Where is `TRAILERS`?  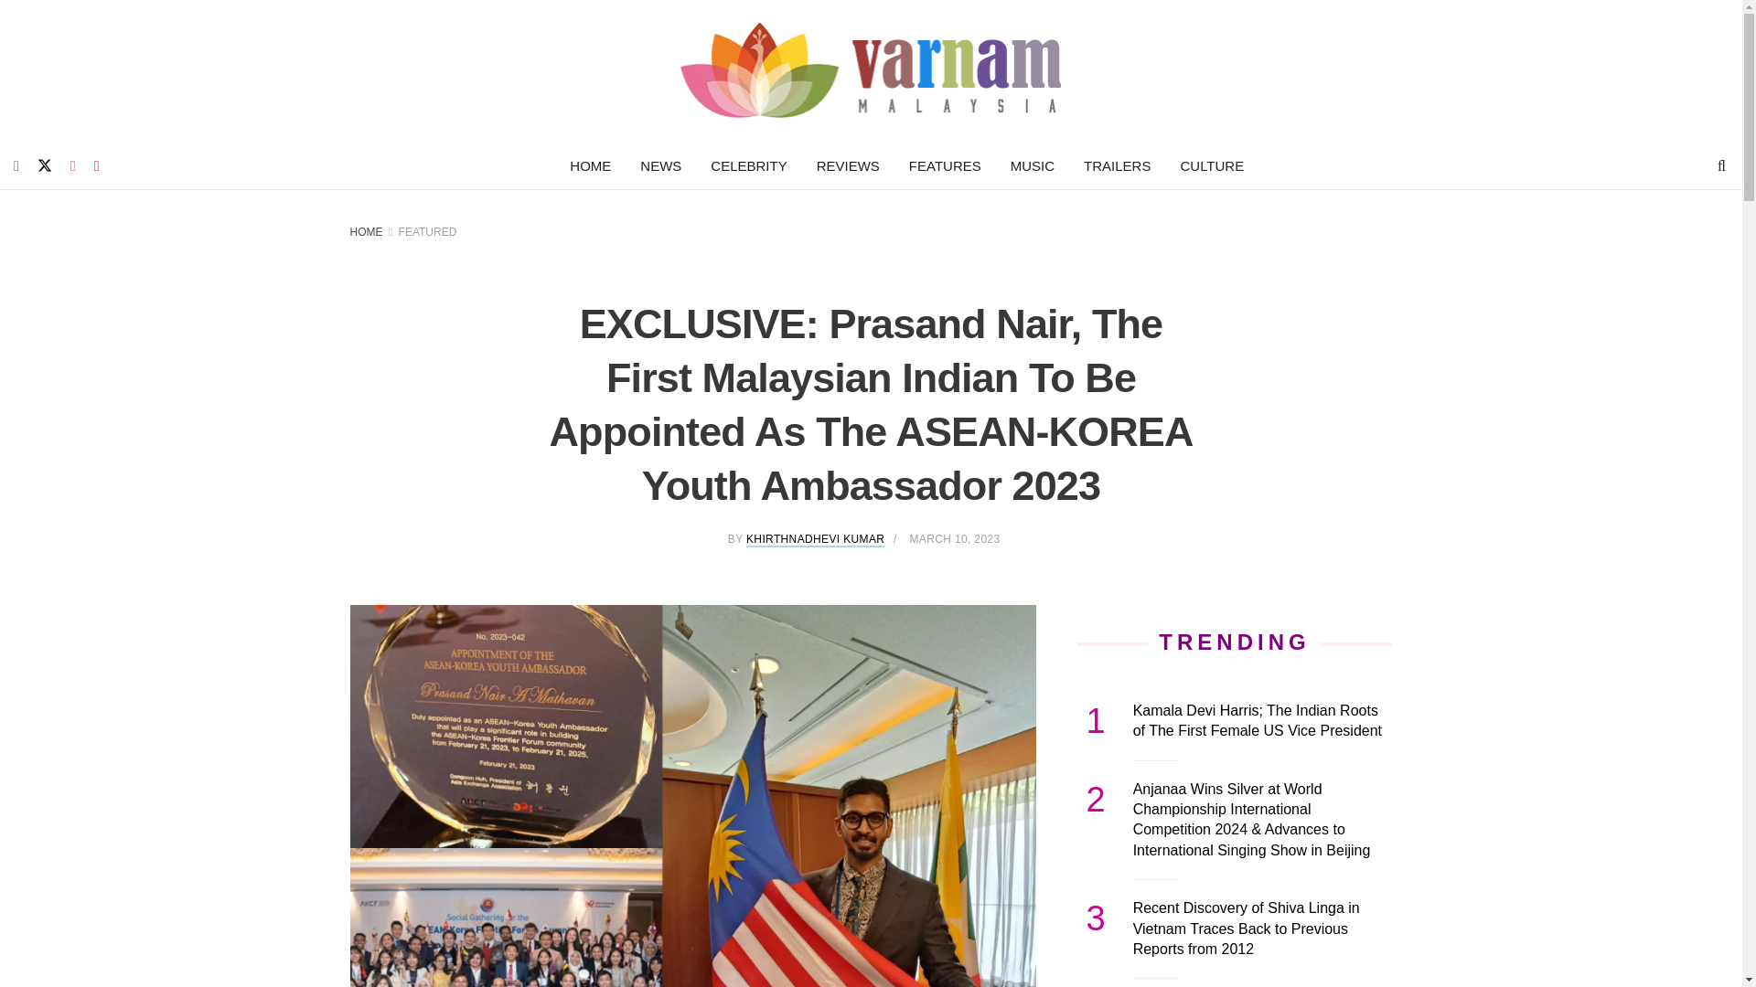
TRAILERS is located at coordinates (1118, 166).